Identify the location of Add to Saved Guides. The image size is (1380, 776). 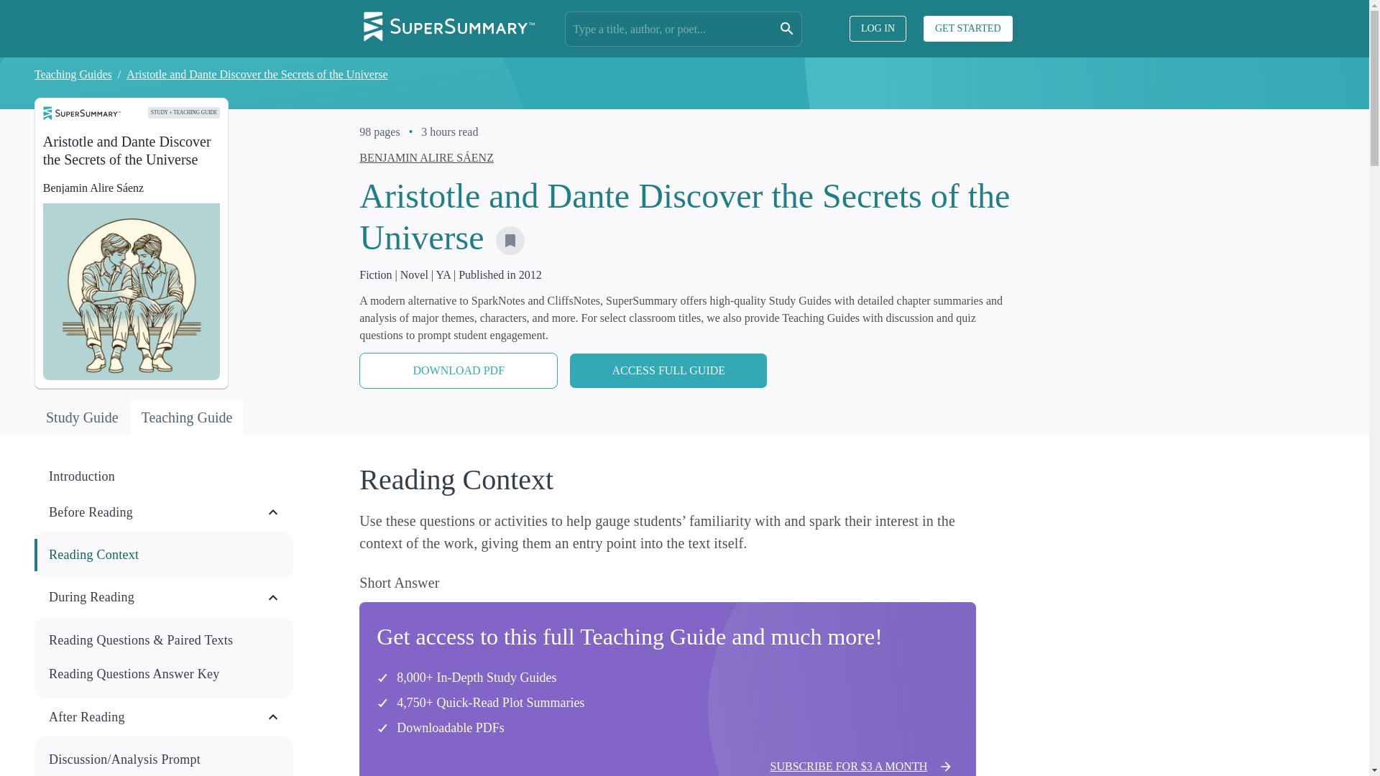
(510, 241).